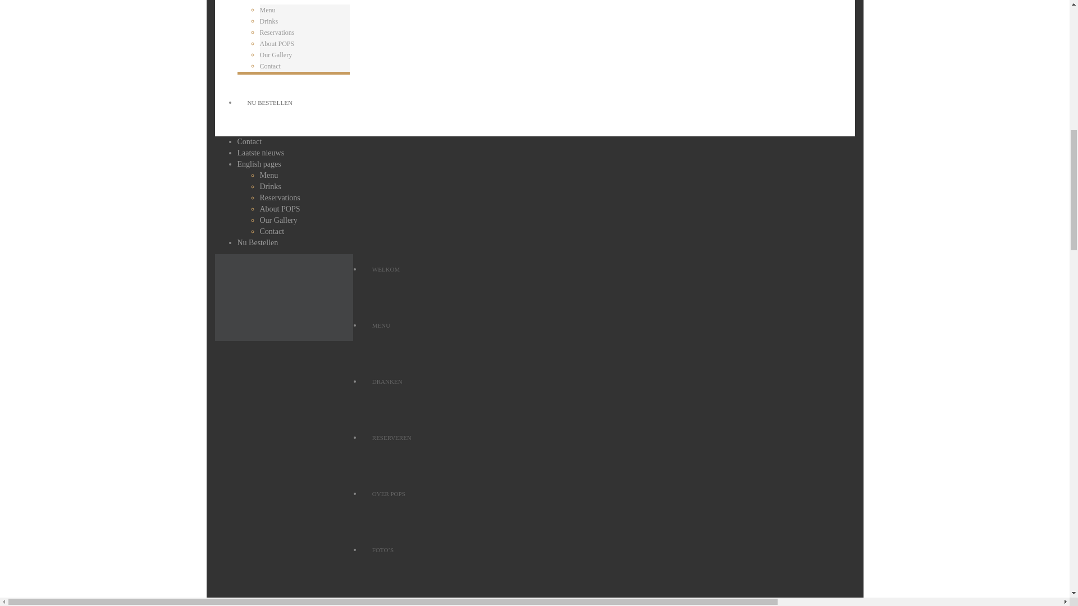  What do you see at coordinates (257, 242) in the screenshot?
I see `Nu Bestellen` at bounding box center [257, 242].